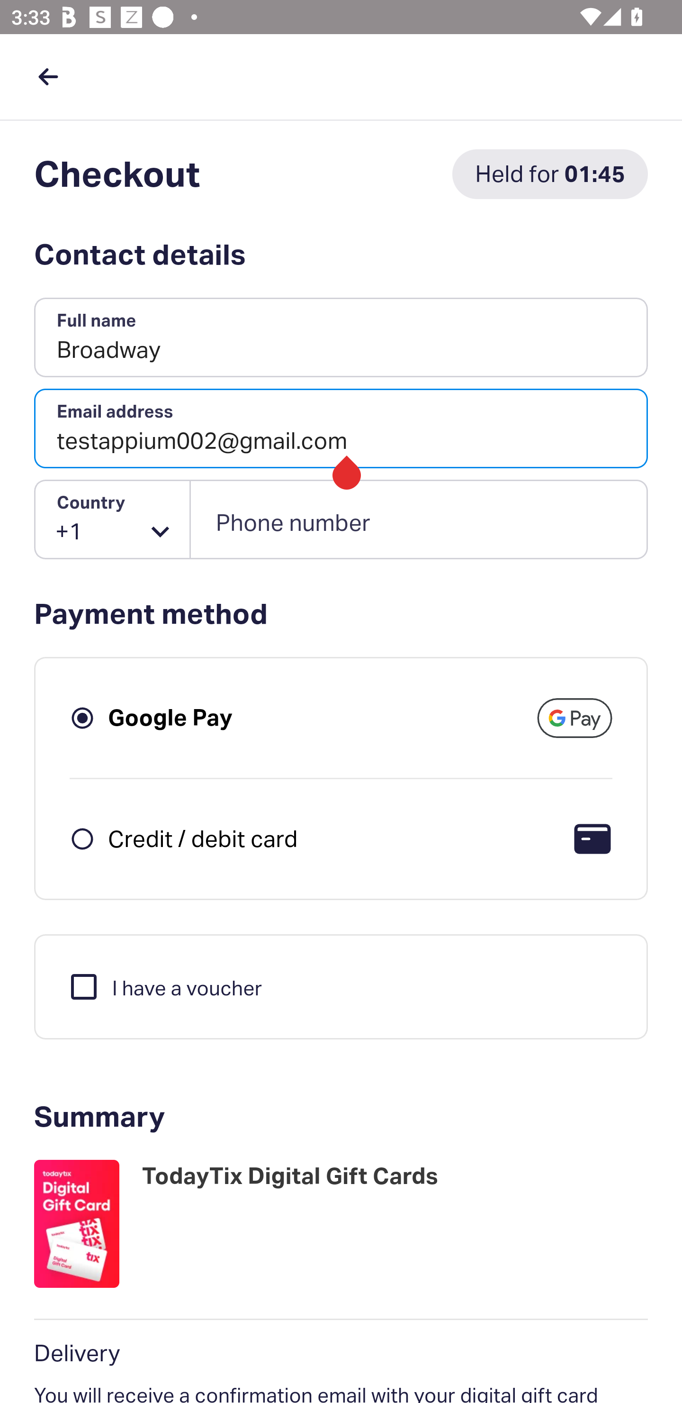 This screenshot has height=1403, width=682. Describe the element at coordinates (170, 718) in the screenshot. I see `Google Pay` at that location.